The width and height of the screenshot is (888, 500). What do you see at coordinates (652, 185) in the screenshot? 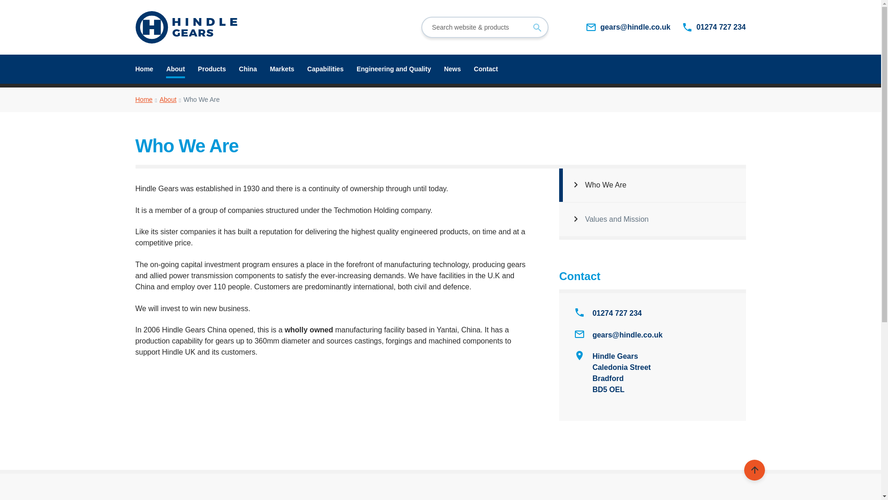
I see `Who We Are` at bounding box center [652, 185].